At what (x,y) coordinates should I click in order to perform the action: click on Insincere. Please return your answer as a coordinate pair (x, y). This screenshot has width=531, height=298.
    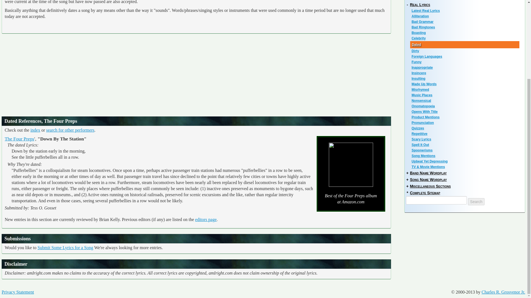
    Looking at the image, I should click on (465, 73).